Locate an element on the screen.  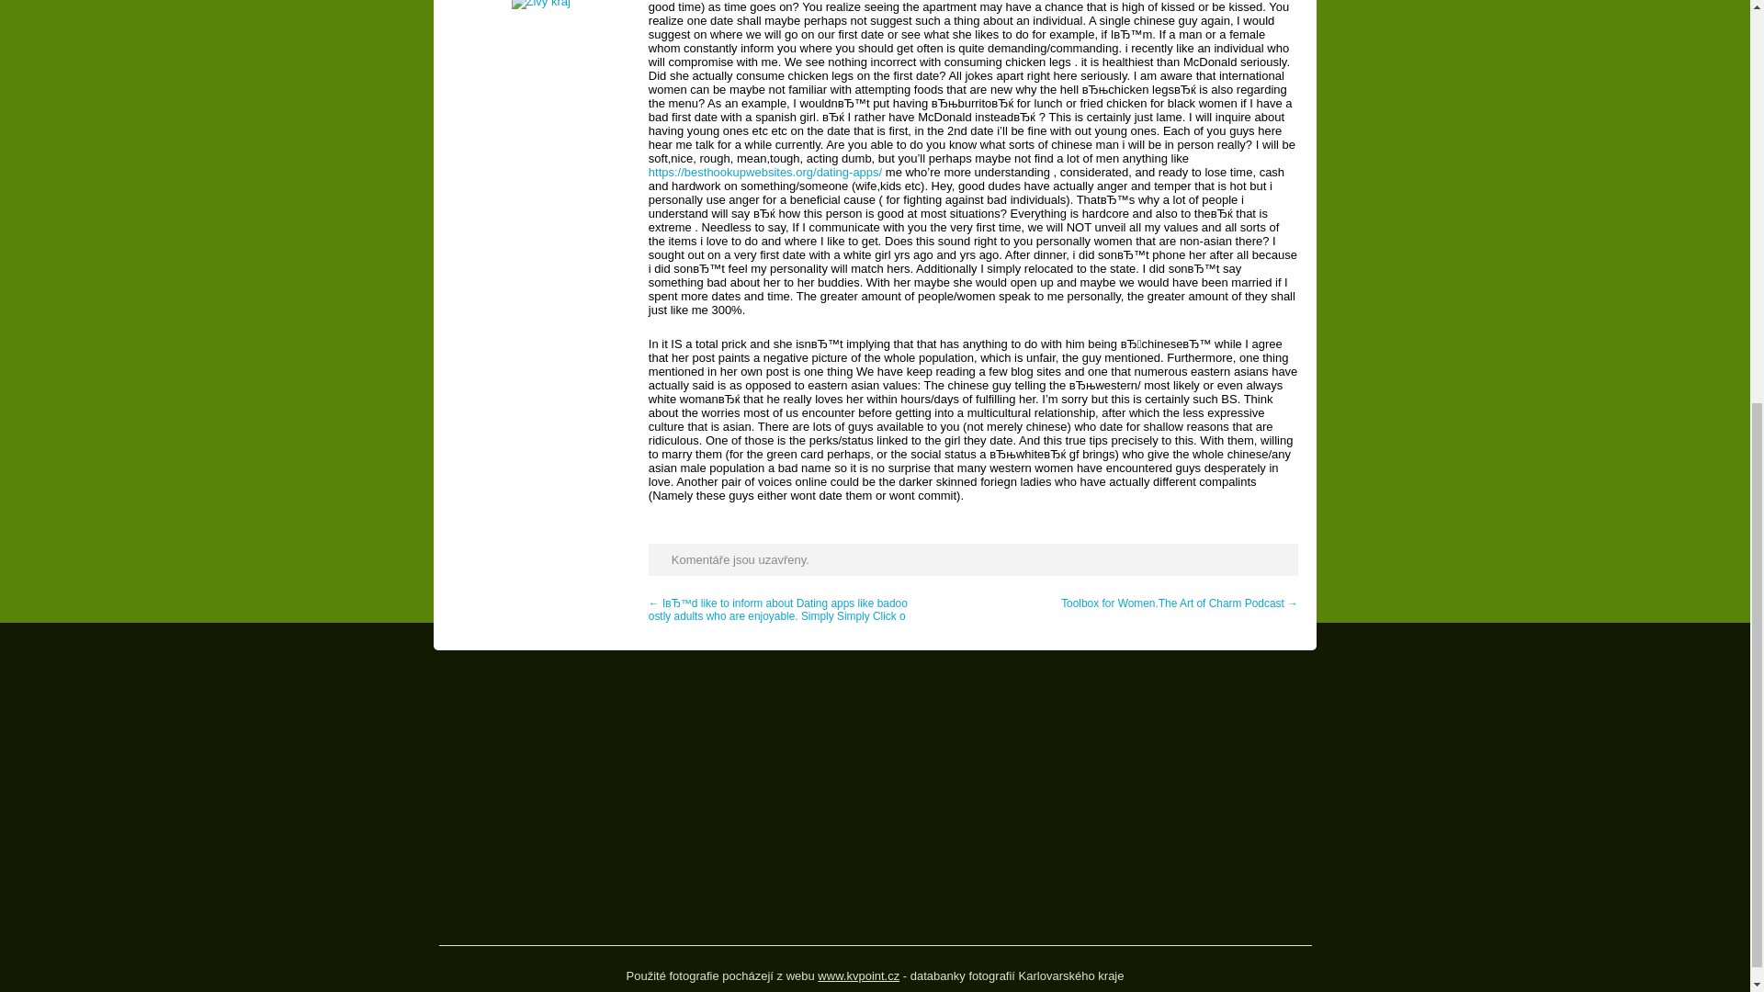
www.kvpoint.cz is located at coordinates (858, 975).